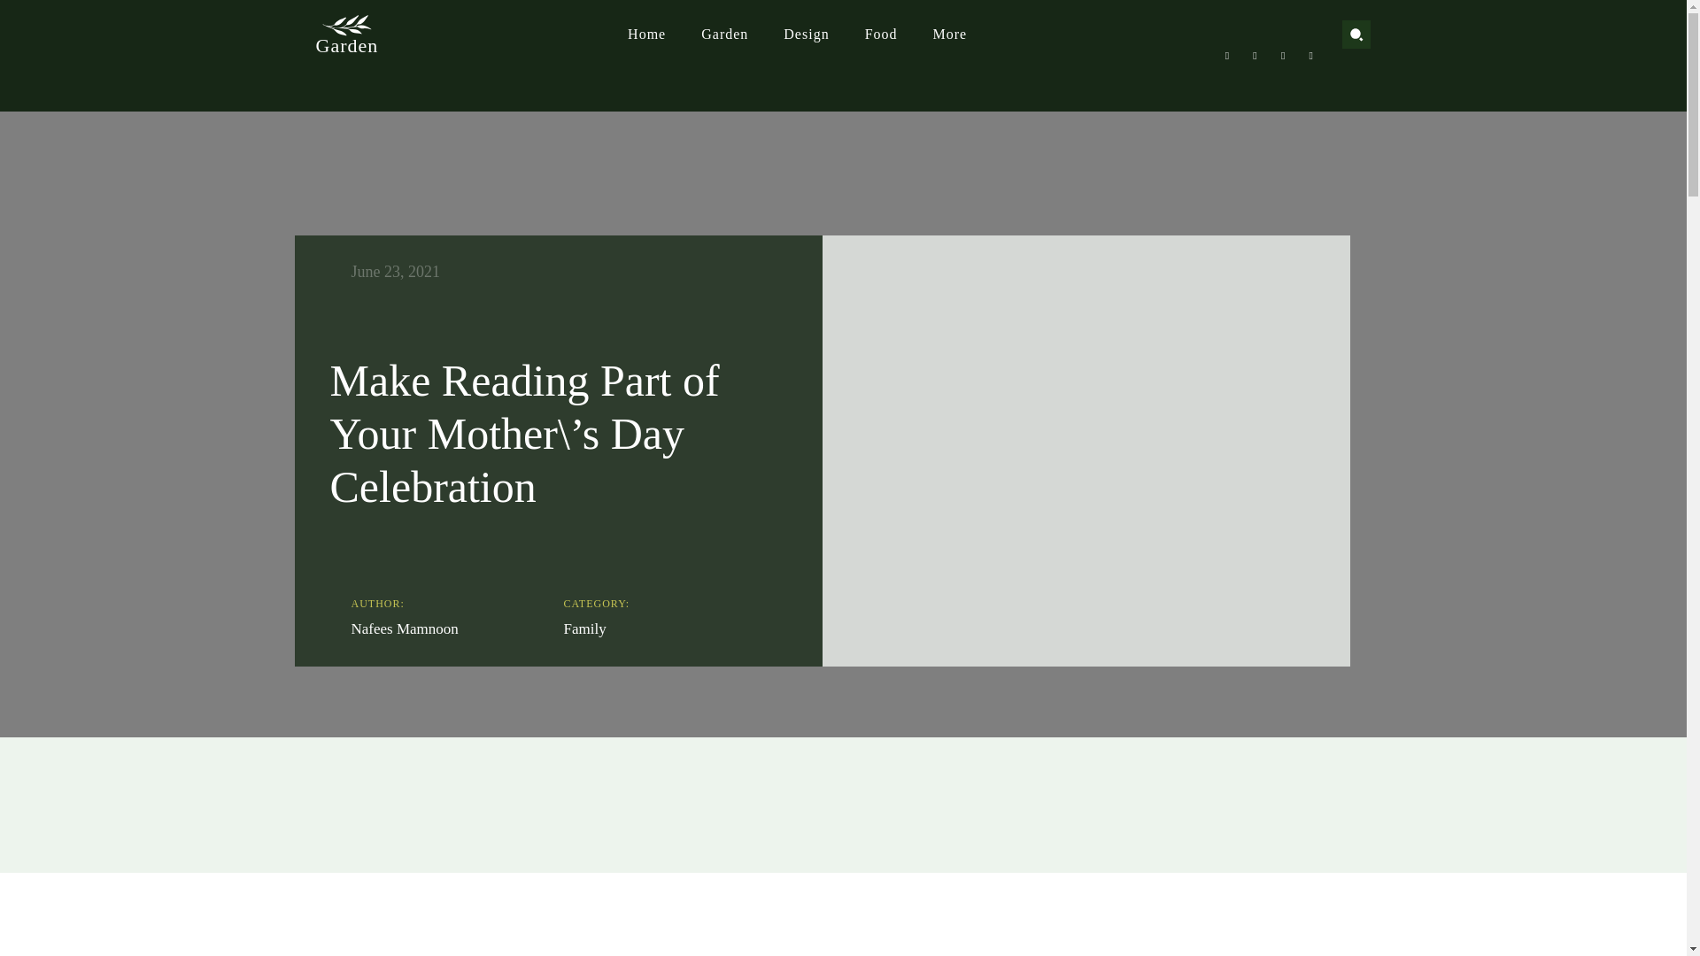  What do you see at coordinates (724, 34) in the screenshot?
I see `Garden` at bounding box center [724, 34].